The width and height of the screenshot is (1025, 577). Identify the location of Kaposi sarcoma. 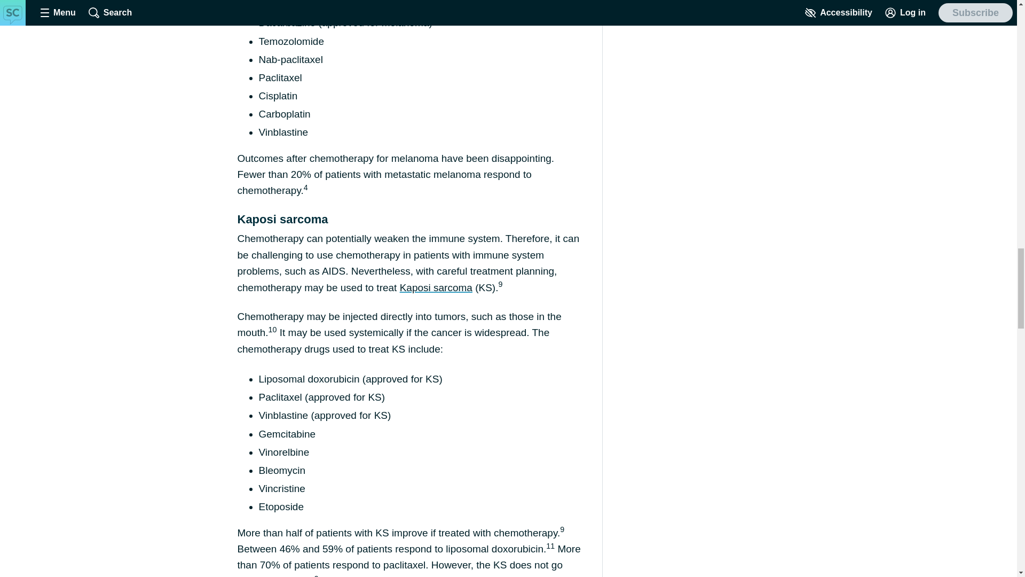
(436, 287).